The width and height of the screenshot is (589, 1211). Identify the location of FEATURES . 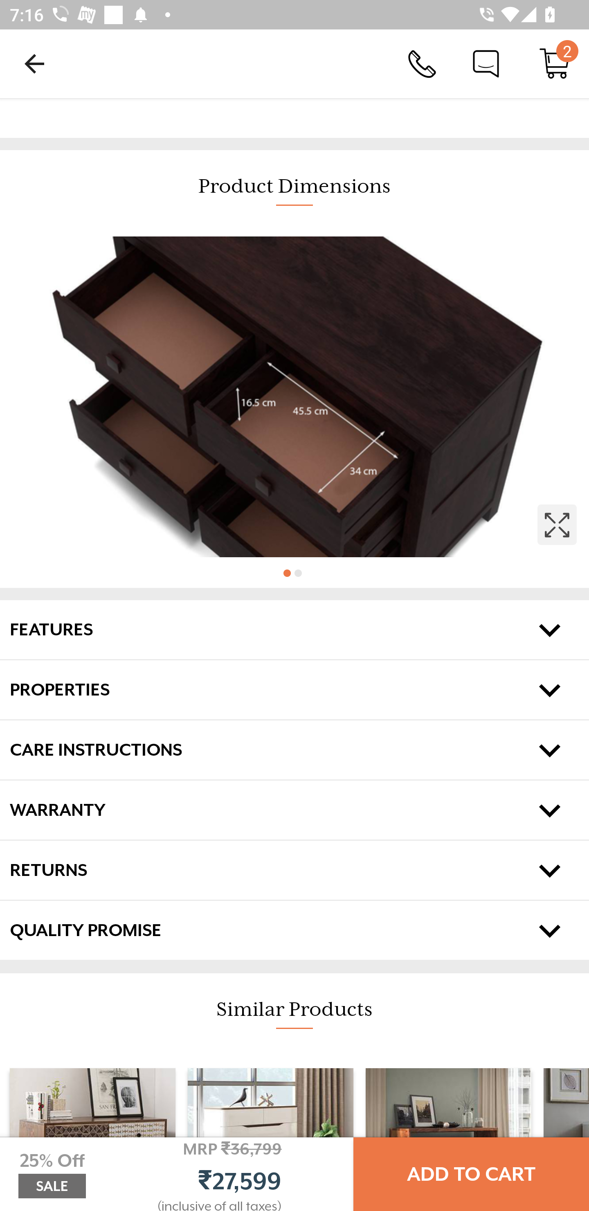
(294, 630).